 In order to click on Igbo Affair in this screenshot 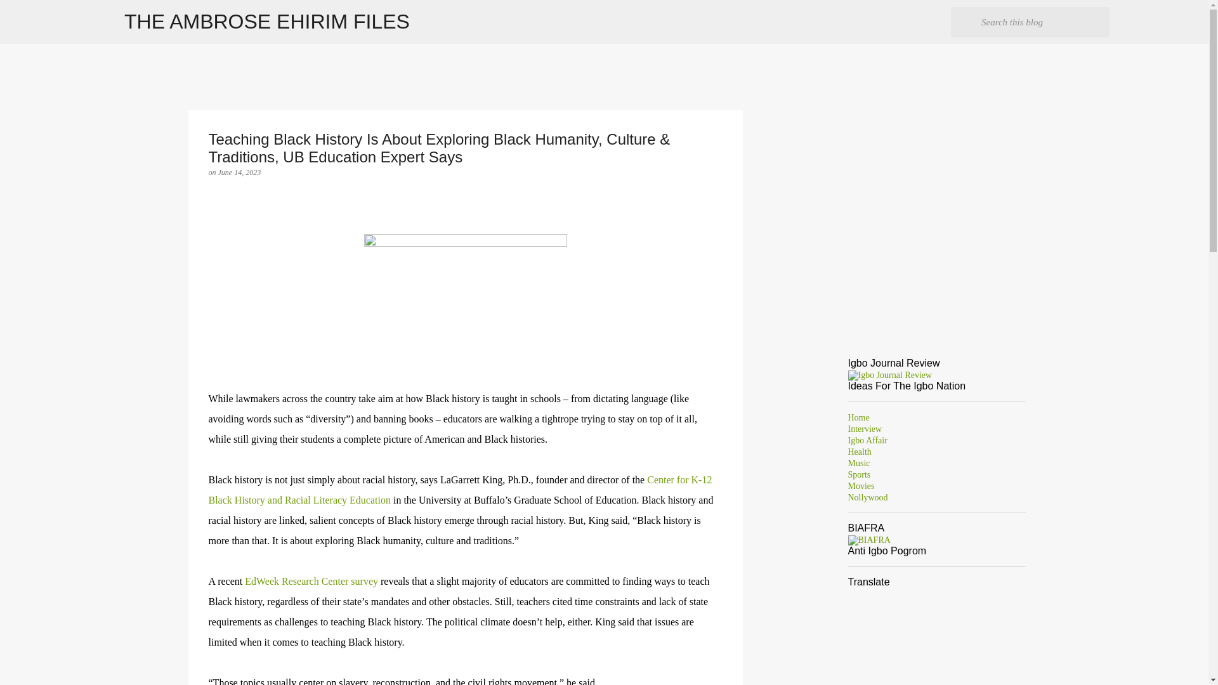, I will do `click(867, 440)`.